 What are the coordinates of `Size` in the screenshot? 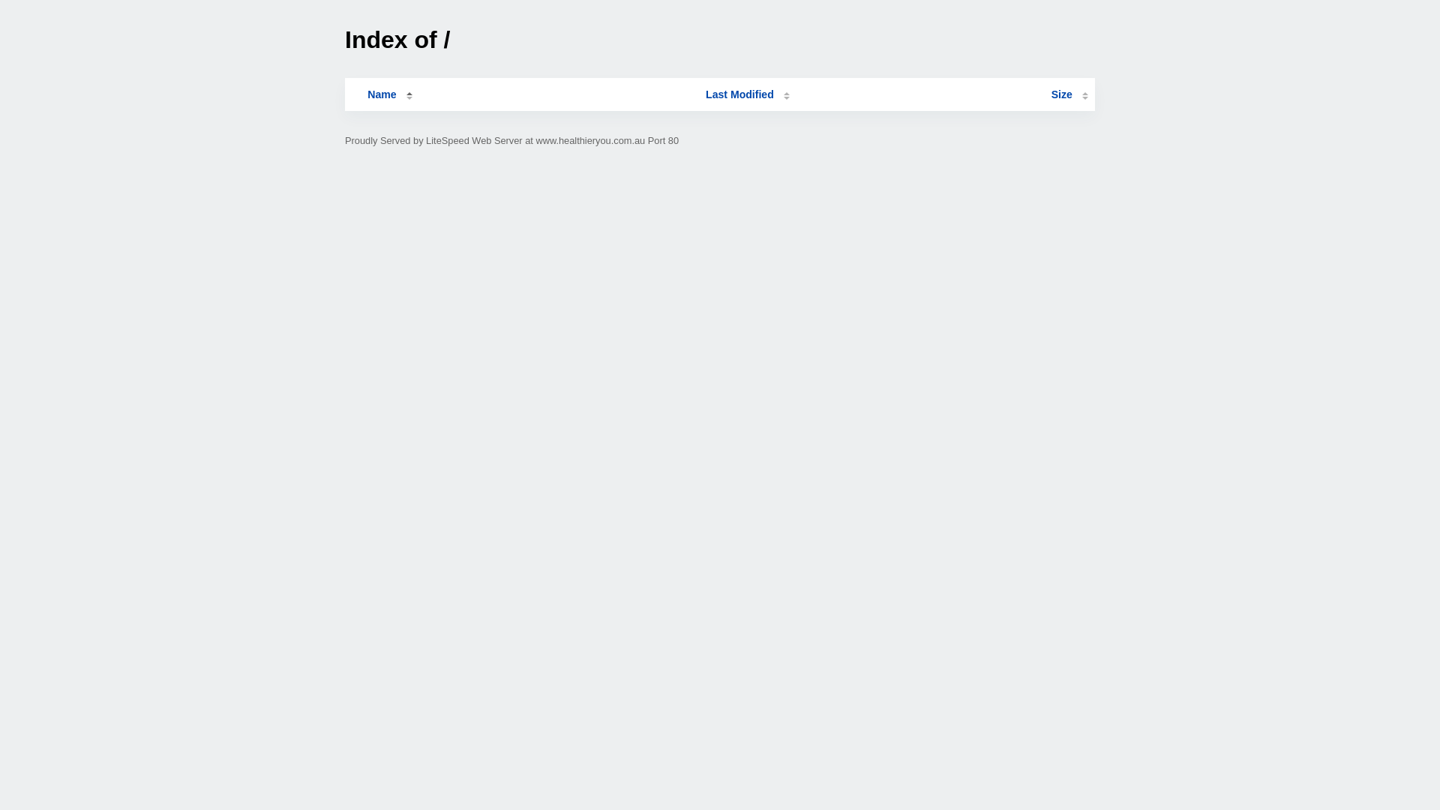 It's located at (1069, 94).